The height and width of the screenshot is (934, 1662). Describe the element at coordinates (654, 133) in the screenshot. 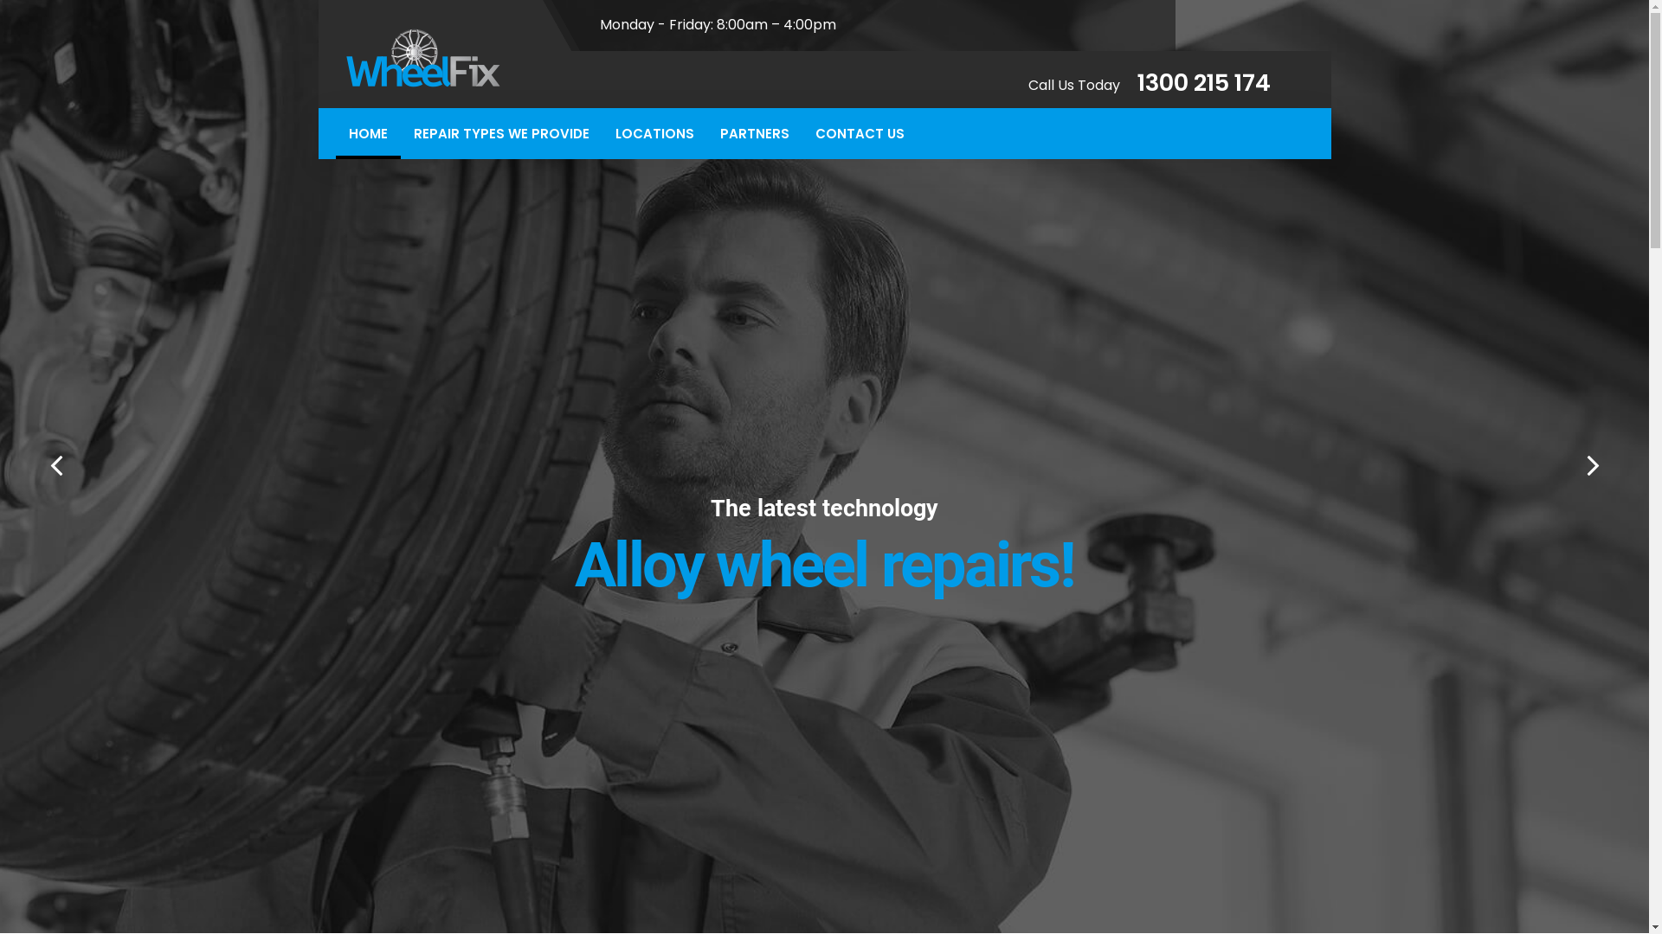

I see `LOCATIONS` at that location.